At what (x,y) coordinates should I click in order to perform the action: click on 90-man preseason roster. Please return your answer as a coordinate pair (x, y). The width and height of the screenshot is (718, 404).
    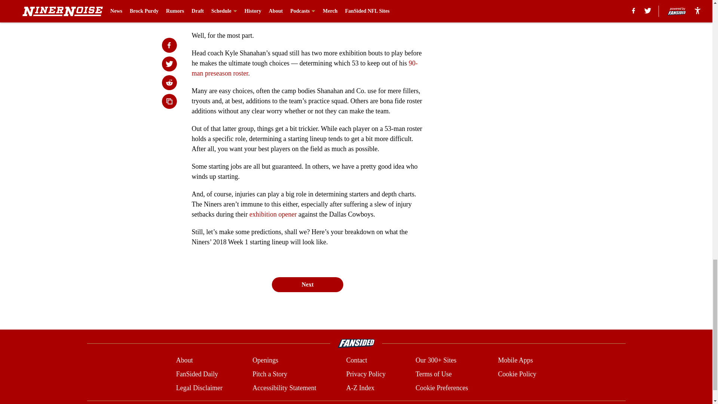
    Looking at the image, I should click on (304, 68).